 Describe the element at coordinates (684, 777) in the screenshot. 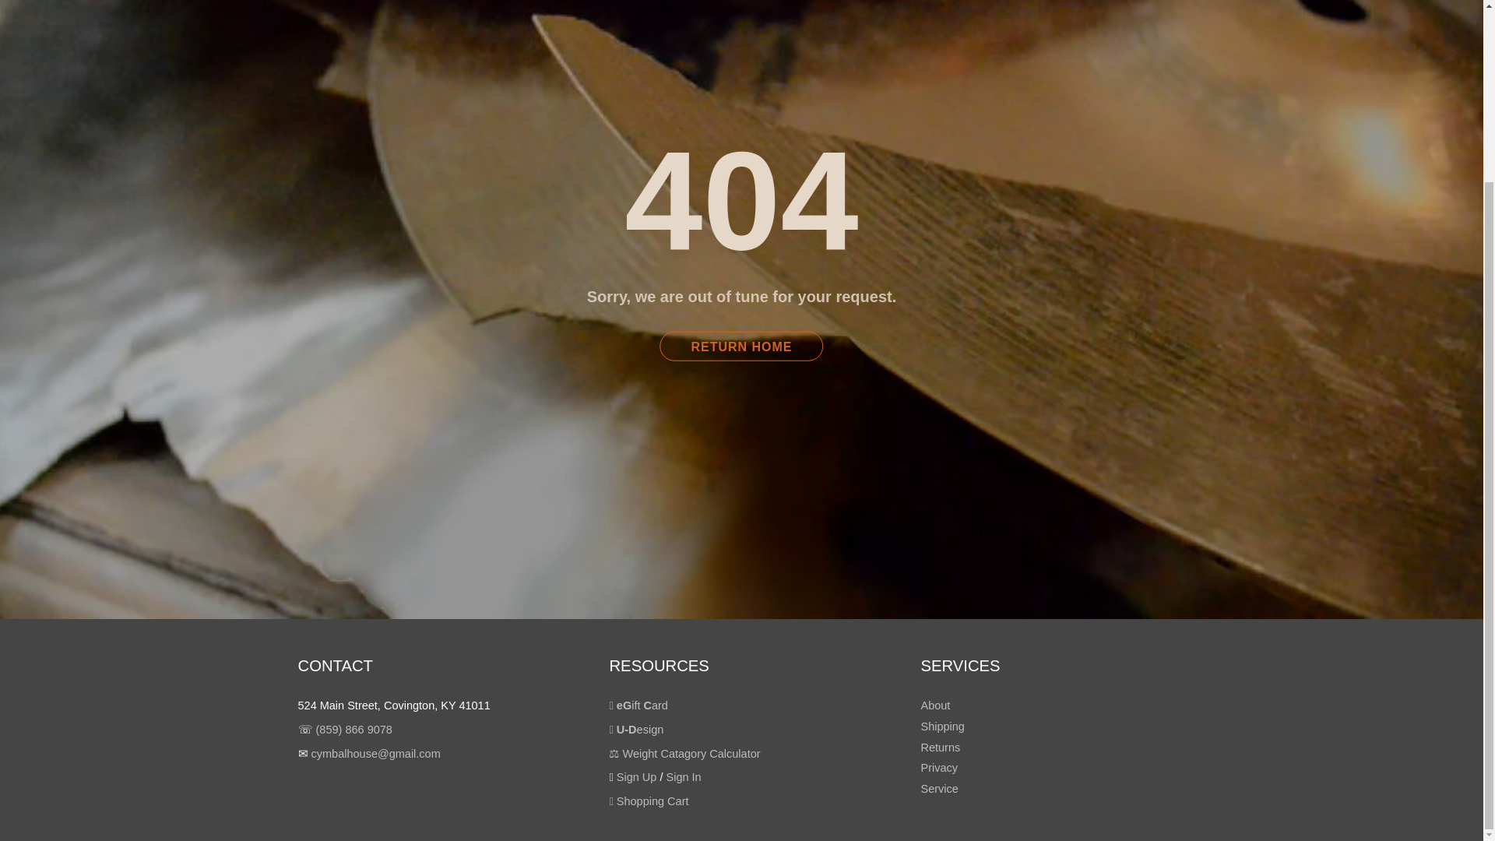

I see `Sign In` at that location.